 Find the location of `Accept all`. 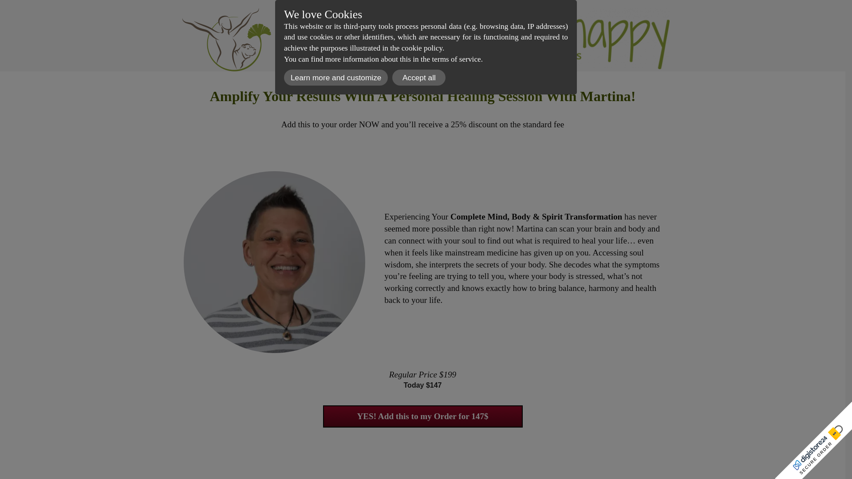

Accept all is located at coordinates (419, 78).